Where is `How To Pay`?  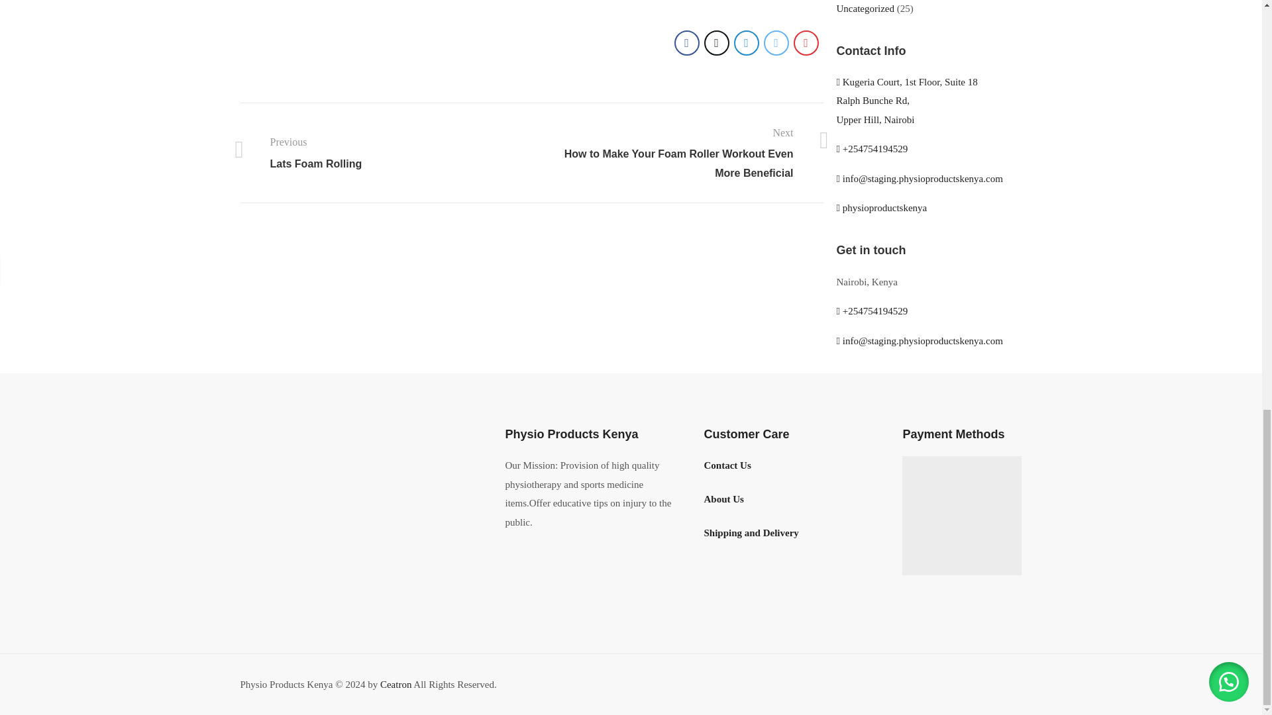
How To Pay is located at coordinates (961, 516).